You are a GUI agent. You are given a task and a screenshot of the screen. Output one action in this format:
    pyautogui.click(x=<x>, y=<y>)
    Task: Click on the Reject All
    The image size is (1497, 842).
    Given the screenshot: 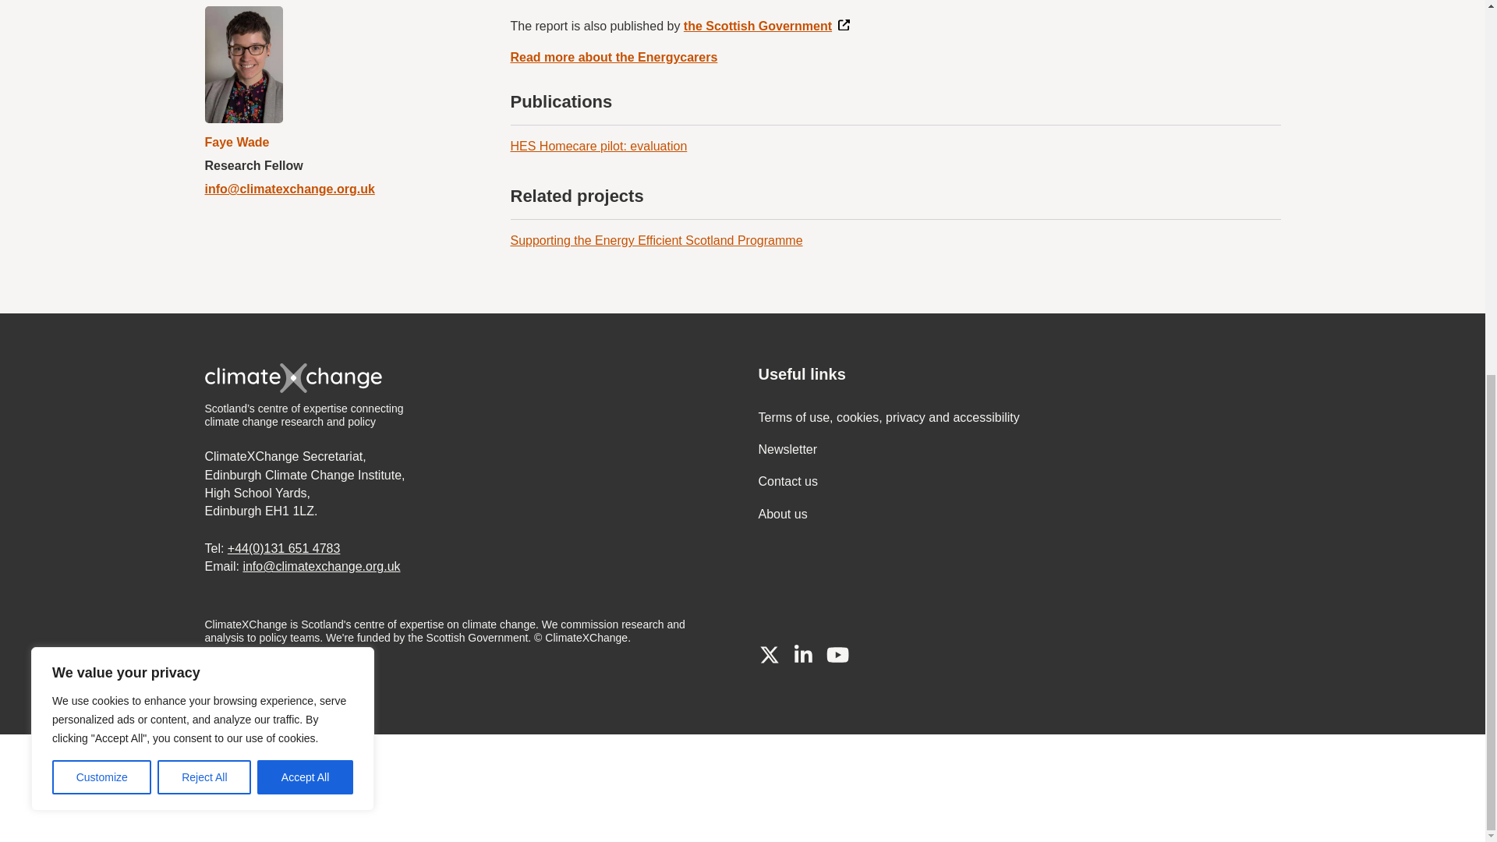 What is the action you would take?
    pyautogui.click(x=204, y=104)
    